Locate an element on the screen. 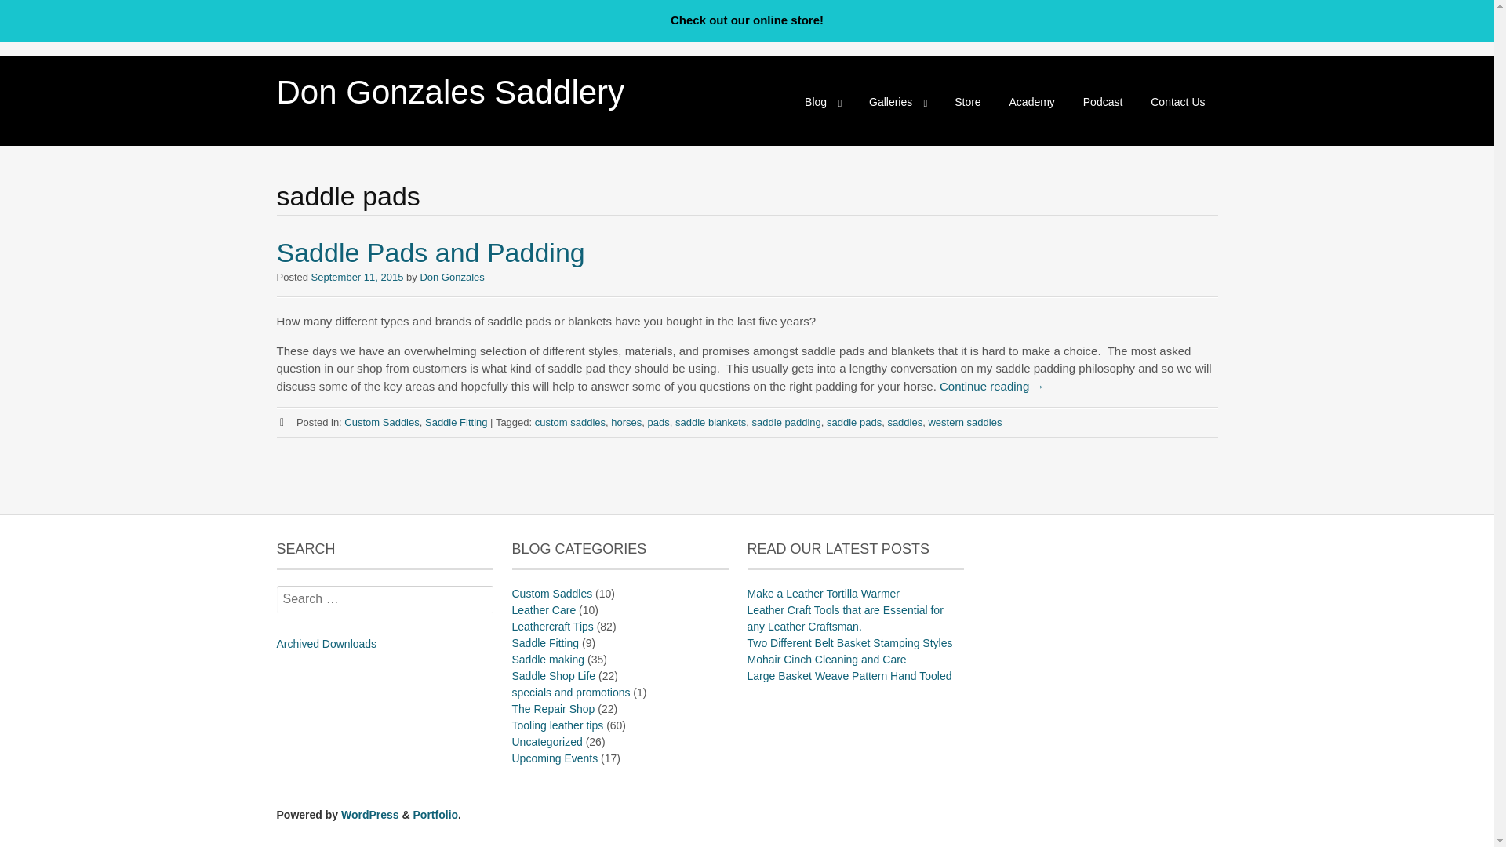 Image resolution: width=1506 pixels, height=847 pixels. Don Gonzales is located at coordinates (452, 276).